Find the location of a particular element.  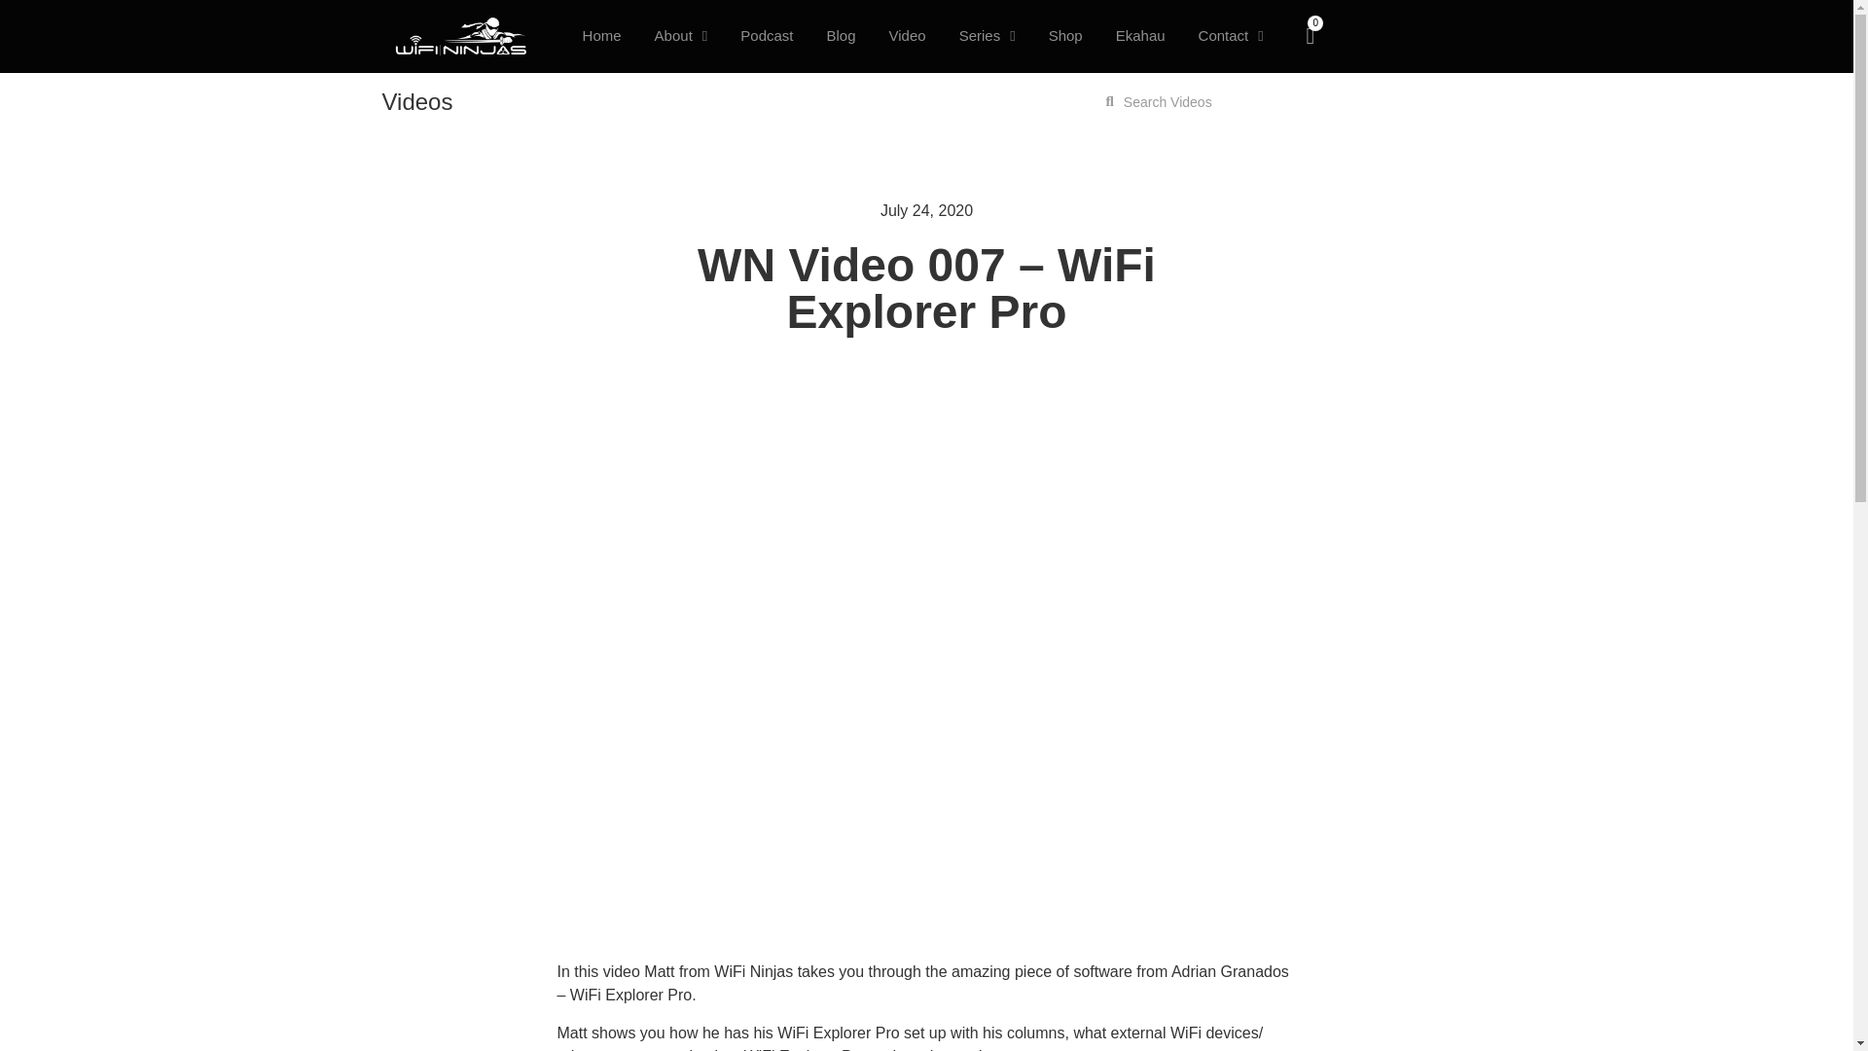

Series is located at coordinates (988, 36).